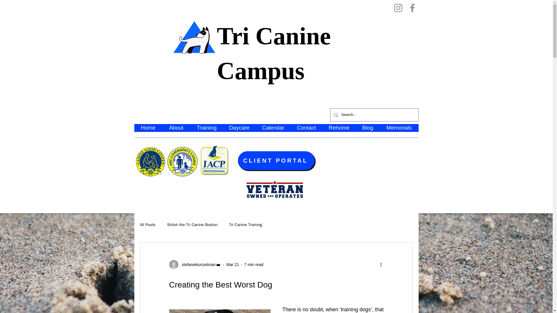  Describe the element at coordinates (232, 264) in the screenshot. I see `Mar 21` at that location.